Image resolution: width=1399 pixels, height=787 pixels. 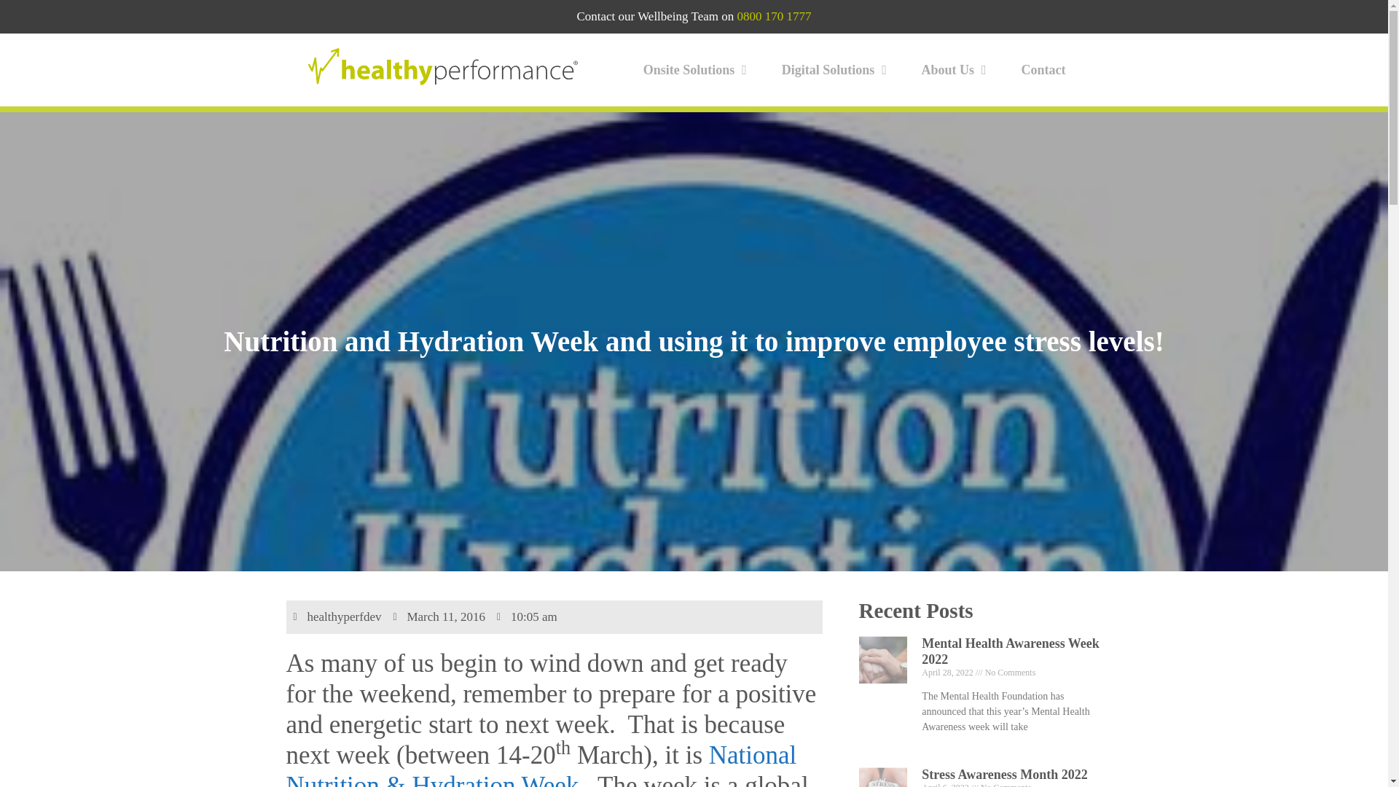 I want to click on healthyperfdev, so click(x=337, y=616).